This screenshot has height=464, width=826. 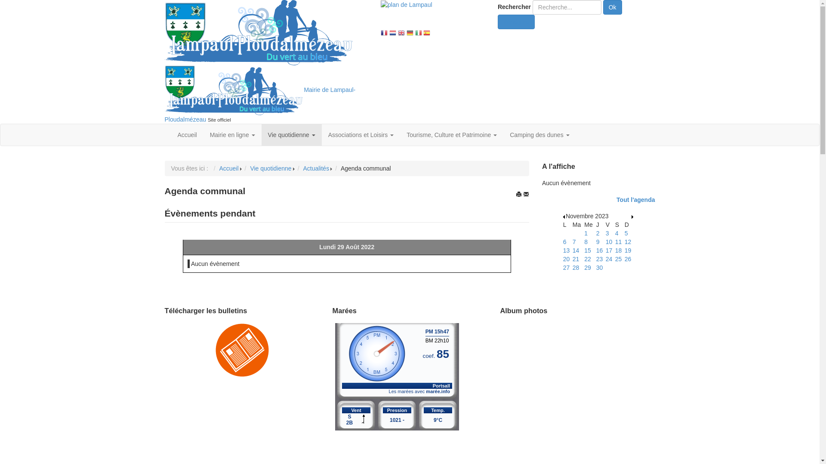 I want to click on 30, so click(x=600, y=268).